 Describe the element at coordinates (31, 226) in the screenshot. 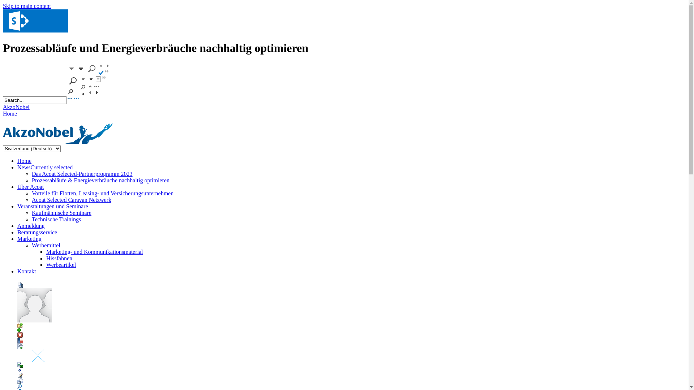

I see `Anmeldung` at that location.